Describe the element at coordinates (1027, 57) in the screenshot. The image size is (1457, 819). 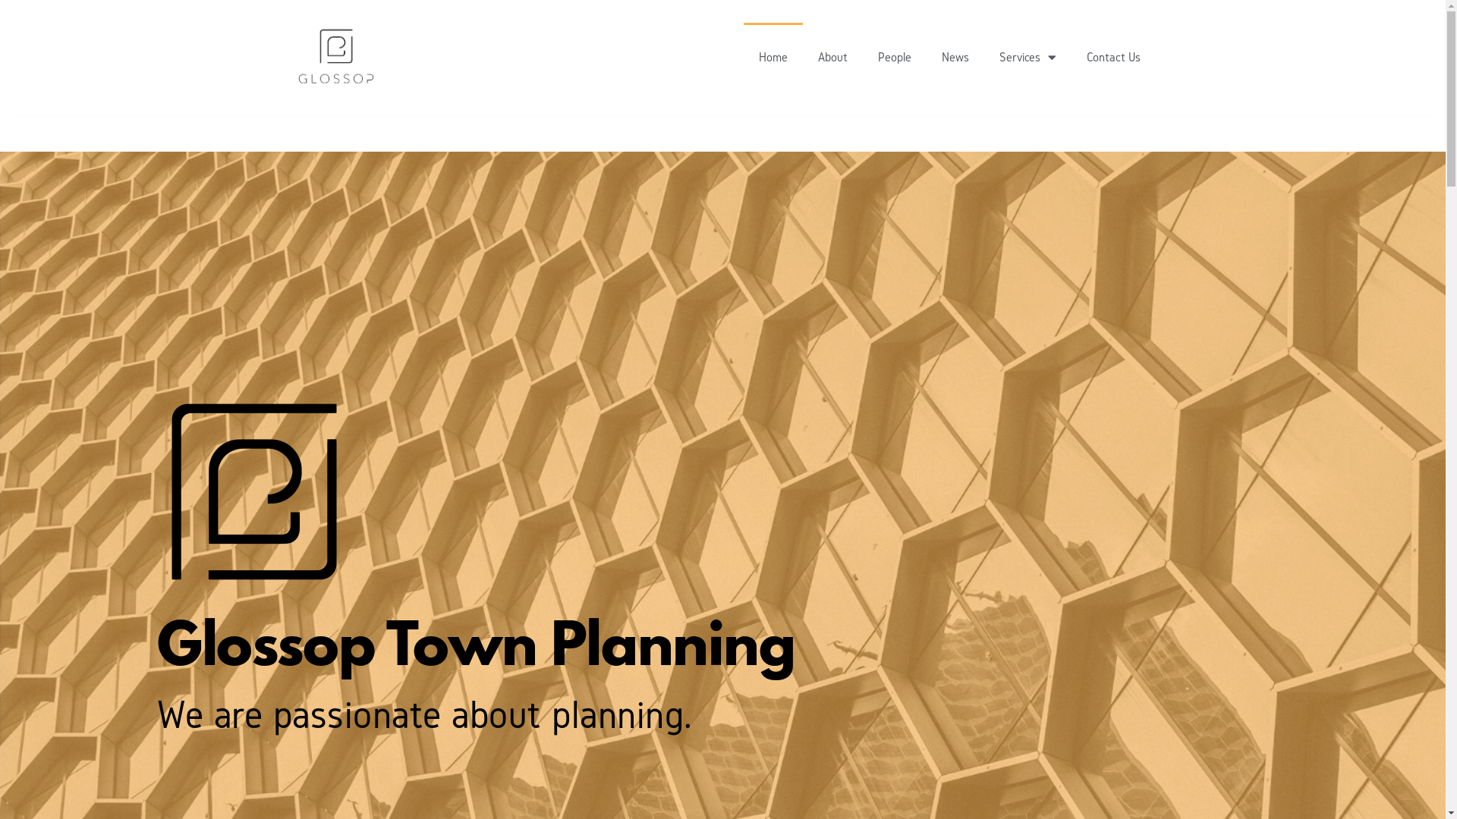
I see `Services` at that location.